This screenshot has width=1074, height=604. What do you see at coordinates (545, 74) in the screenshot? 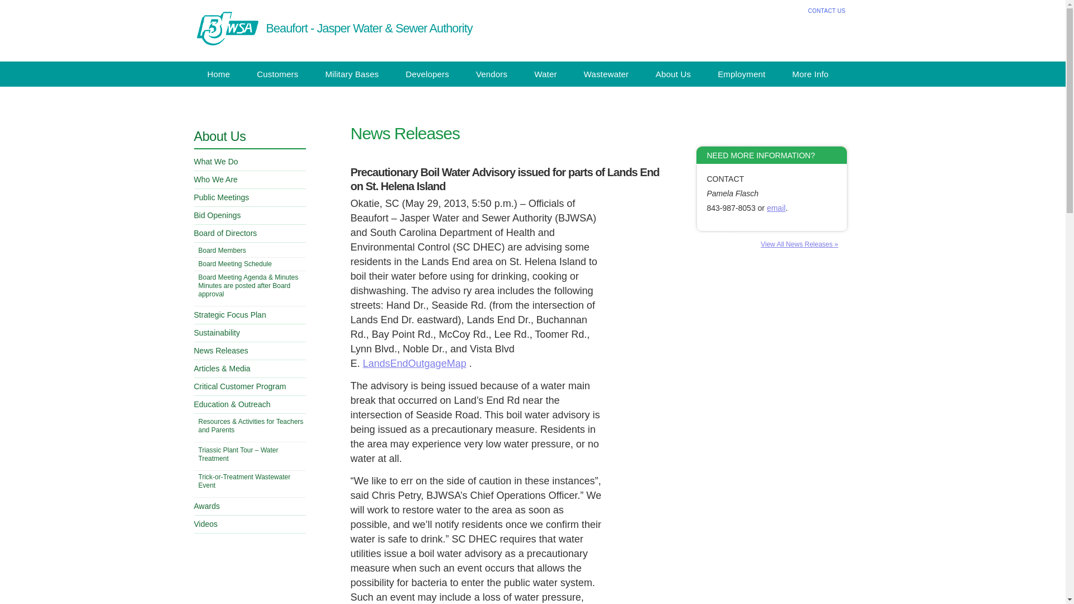
I see `Water` at bounding box center [545, 74].